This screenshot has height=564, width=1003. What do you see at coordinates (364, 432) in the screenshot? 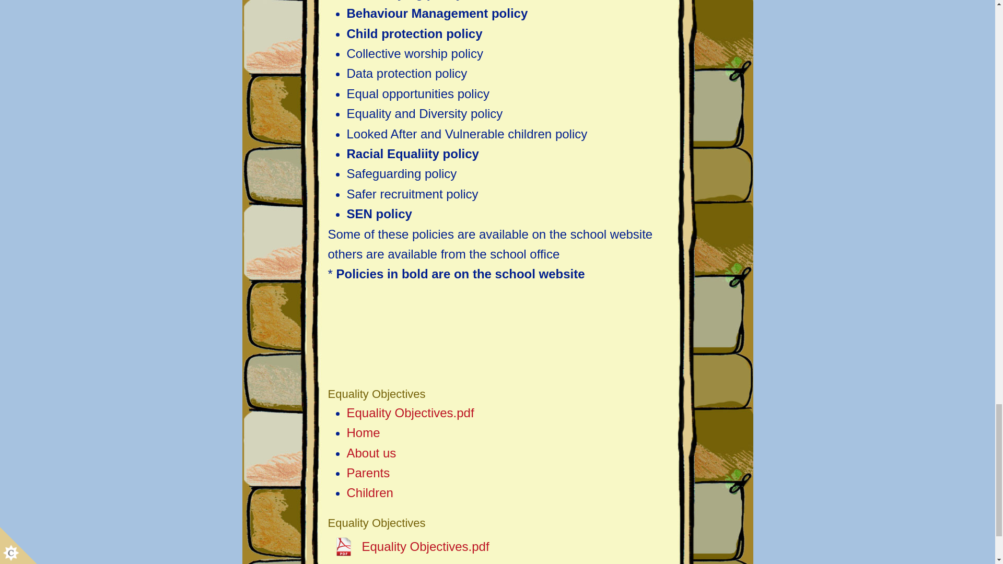
I see `Home` at bounding box center [364, 432].